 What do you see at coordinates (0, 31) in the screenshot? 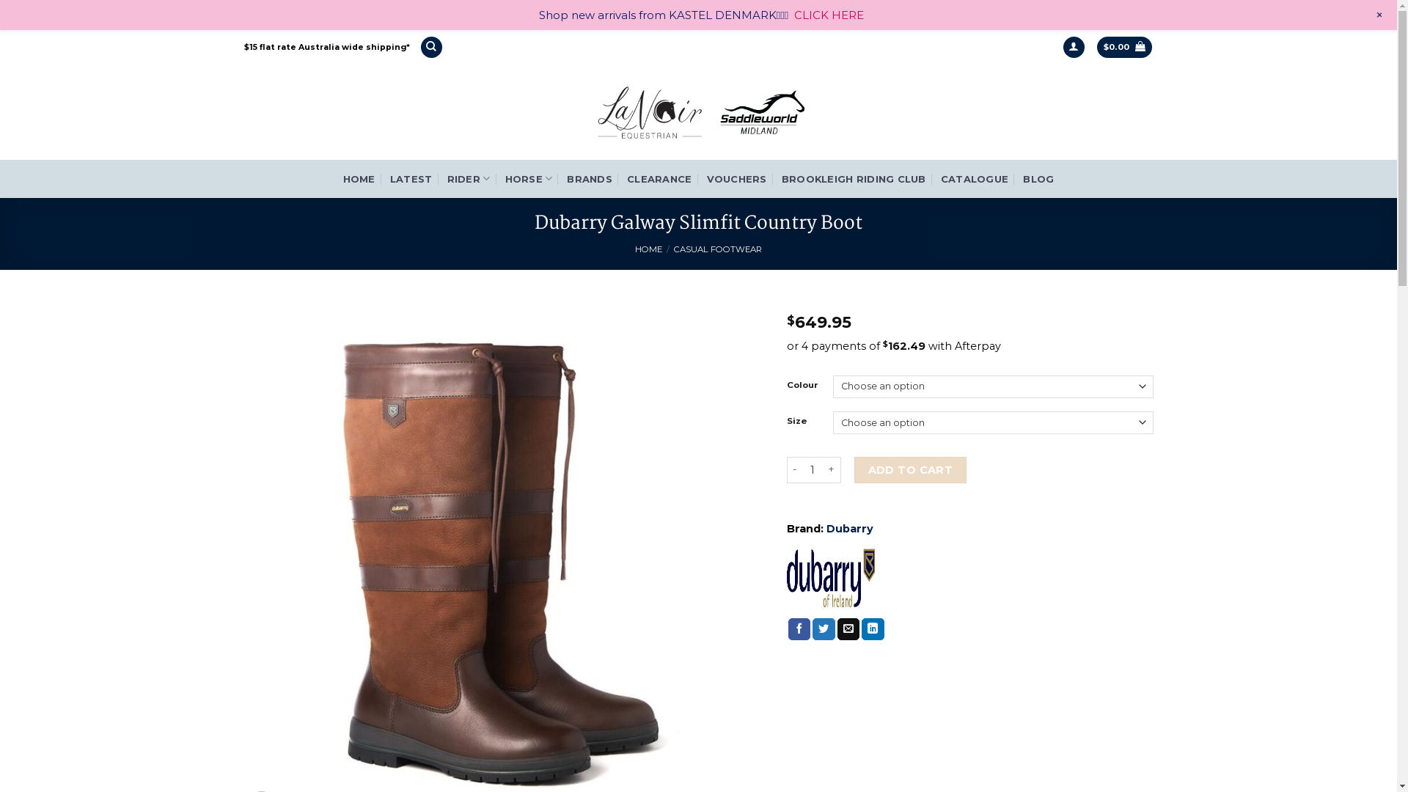
I see `Skip to content` at bounding box center [0, 31].